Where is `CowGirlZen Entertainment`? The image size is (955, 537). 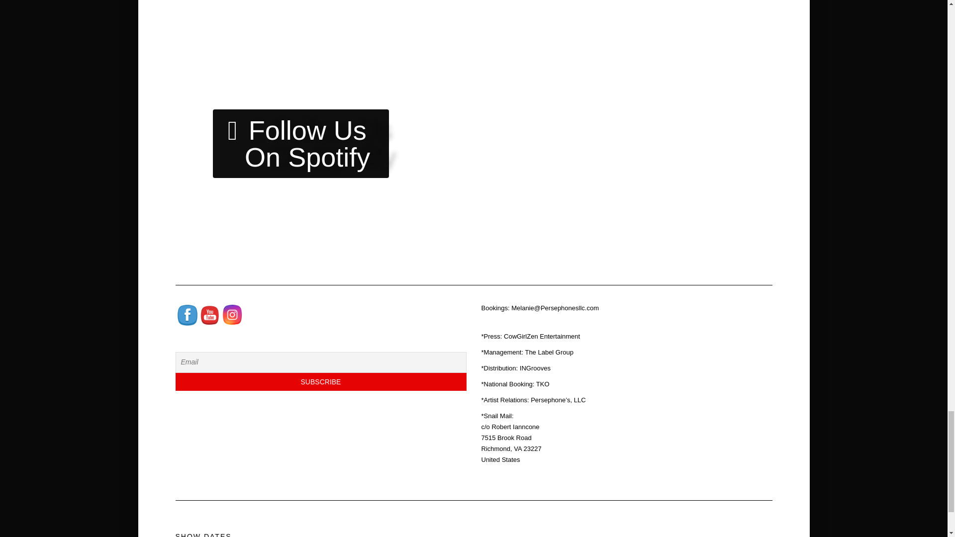 CowGirlZen Entertainment is located at coordinates (542, 336).